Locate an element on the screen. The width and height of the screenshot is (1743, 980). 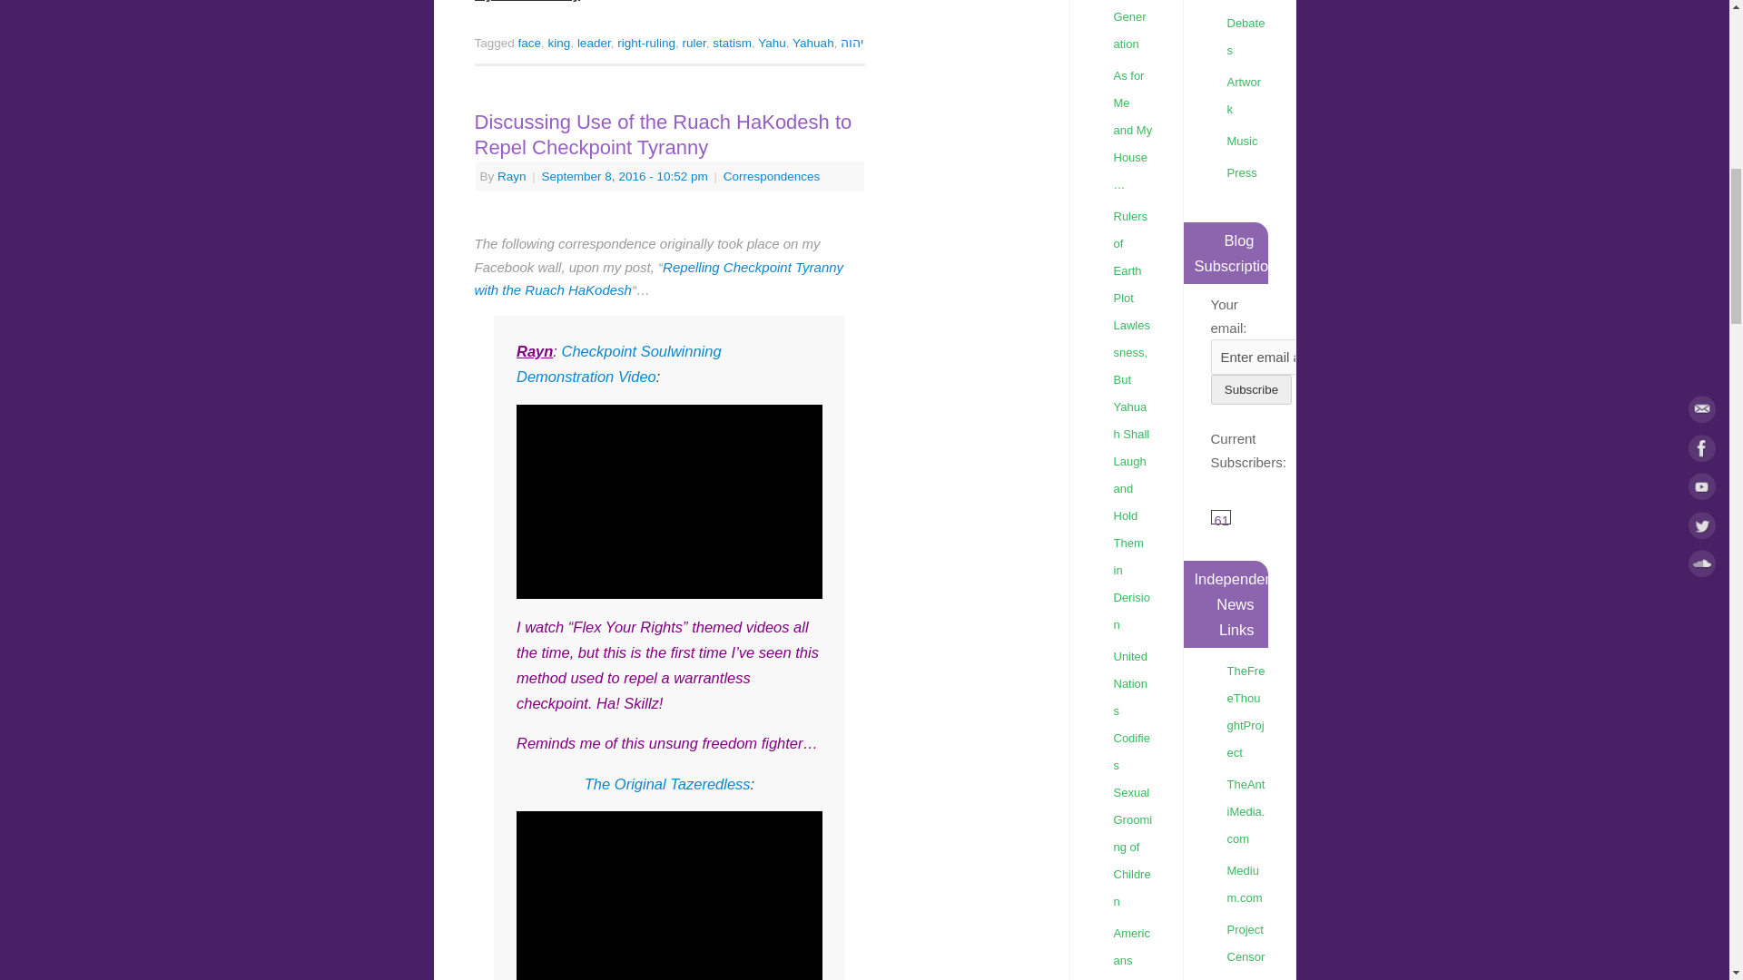
September 8, 2016 - 10:52 pm is located at coordinates (625, 176).